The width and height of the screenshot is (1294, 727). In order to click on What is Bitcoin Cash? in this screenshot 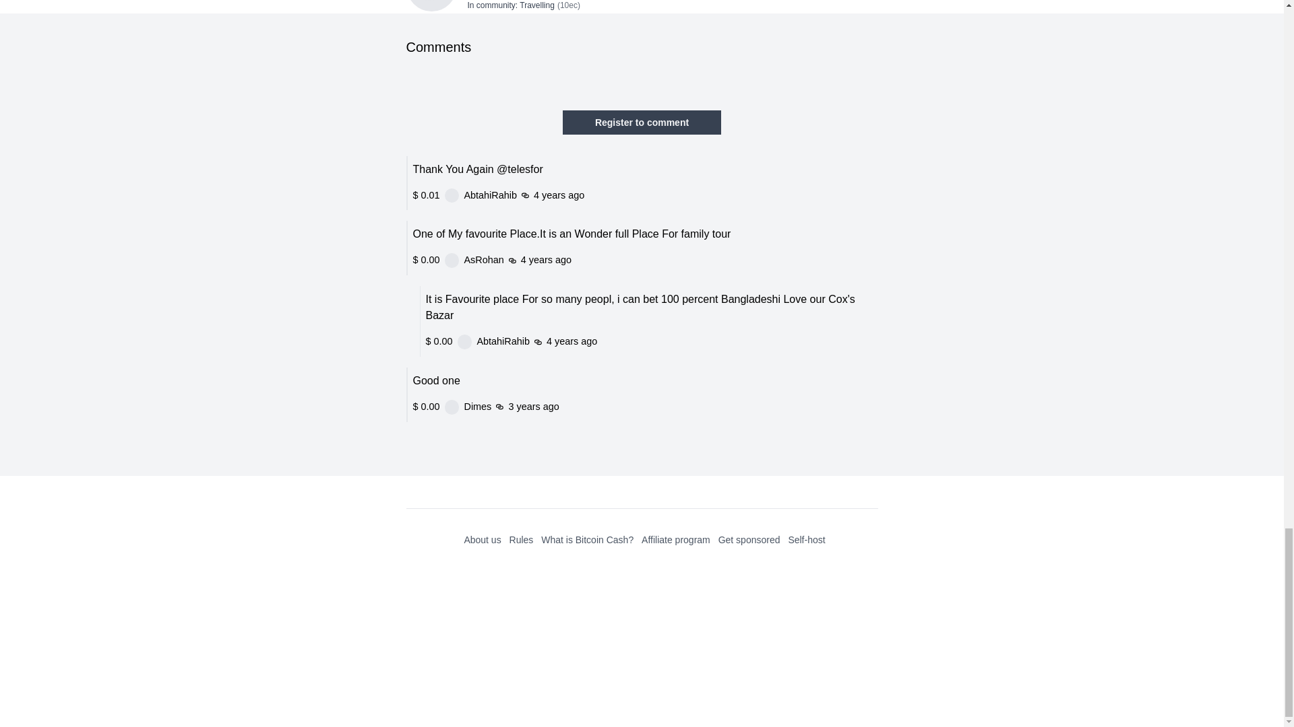, I will do `click(587, 540)`.